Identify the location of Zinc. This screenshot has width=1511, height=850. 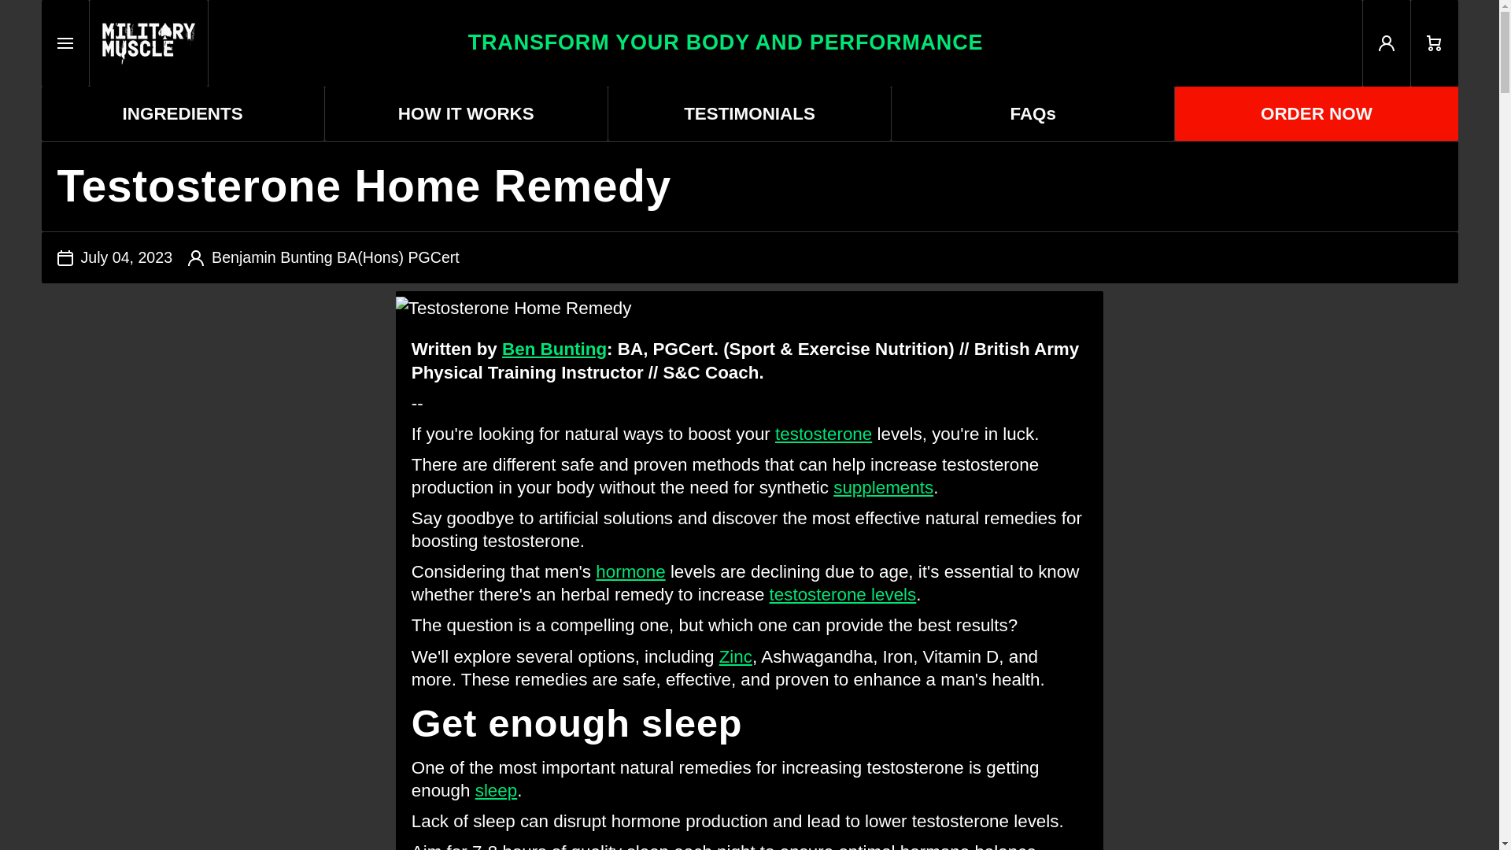
(1033, 113).